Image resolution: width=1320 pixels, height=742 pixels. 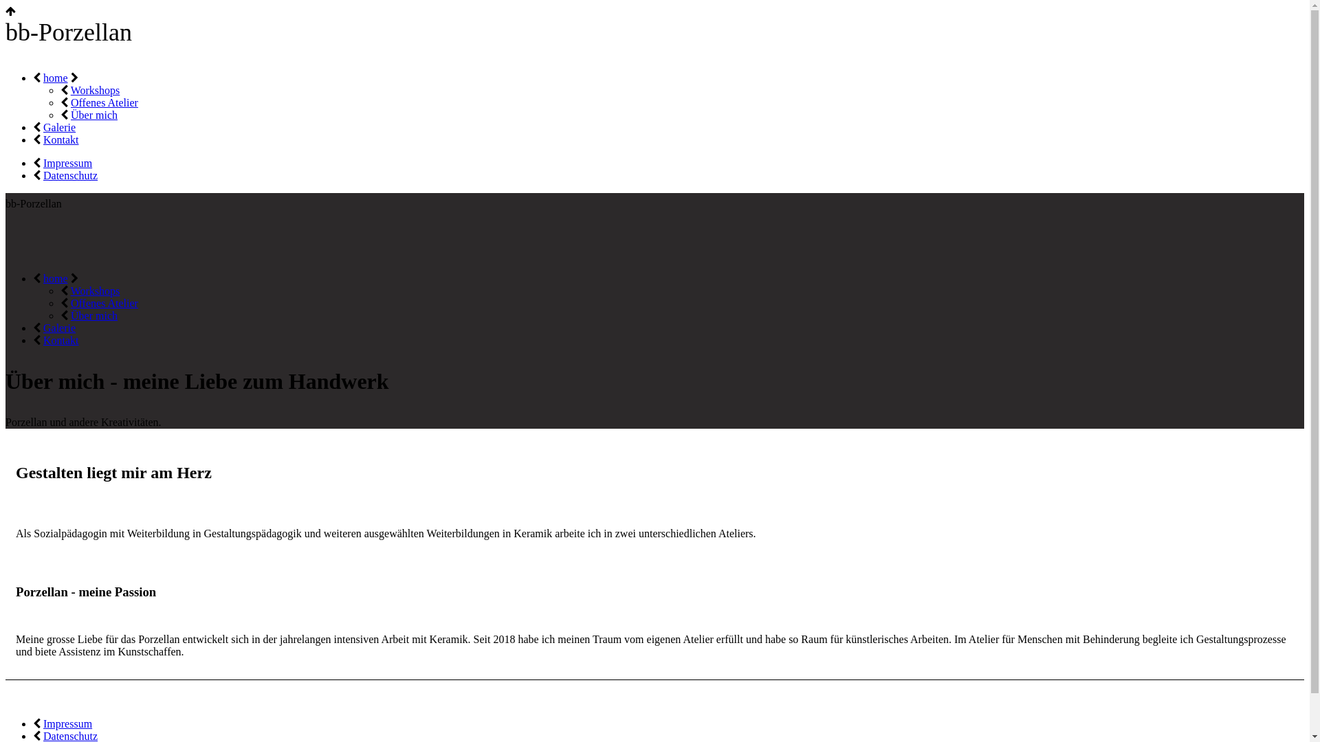 I want to click on home, so click(x=56, y=279).